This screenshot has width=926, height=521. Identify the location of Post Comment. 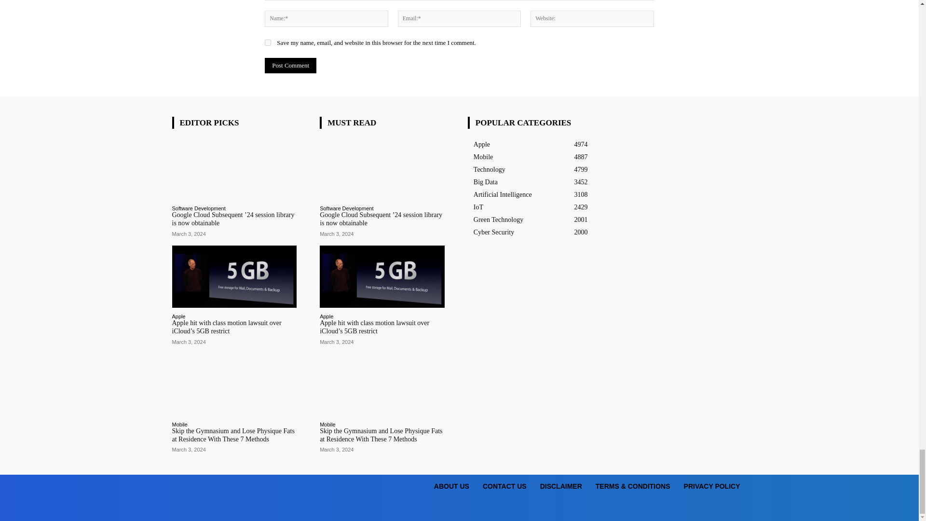
(290, 66).